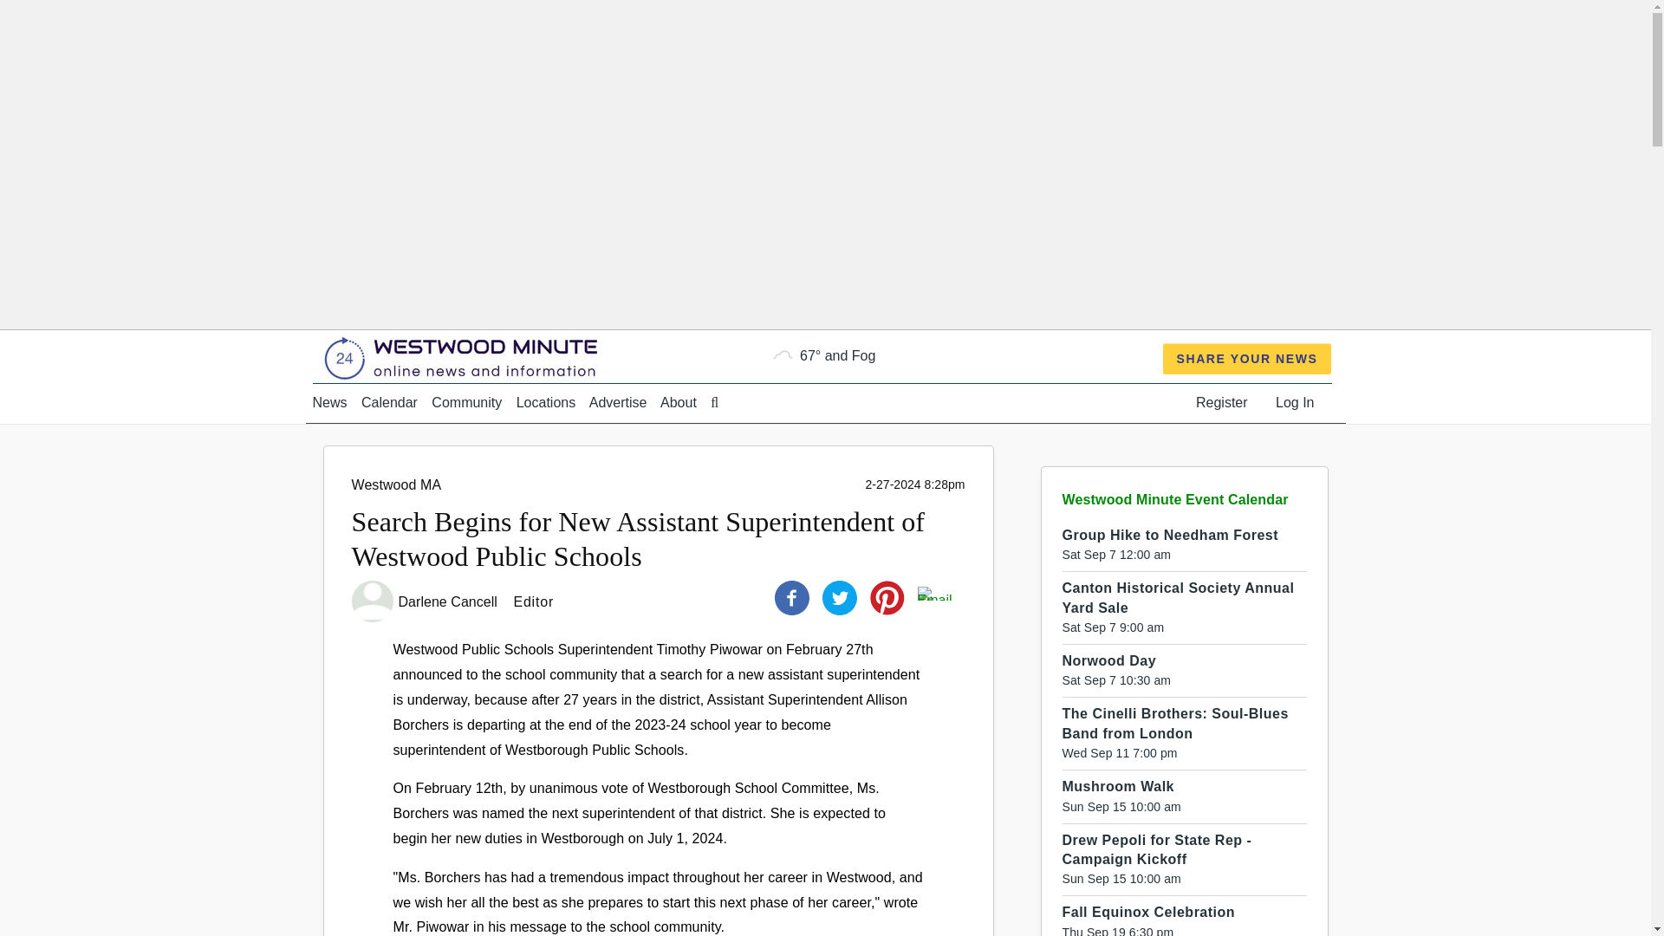  Describe the element at coordinates (679, 402) in the screenshot. I see `About` at that location.